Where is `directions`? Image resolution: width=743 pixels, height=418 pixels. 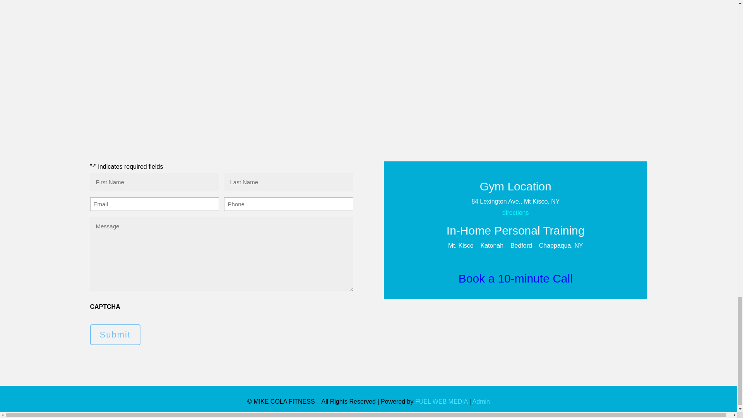 directions is located at coordinates (515, 213).